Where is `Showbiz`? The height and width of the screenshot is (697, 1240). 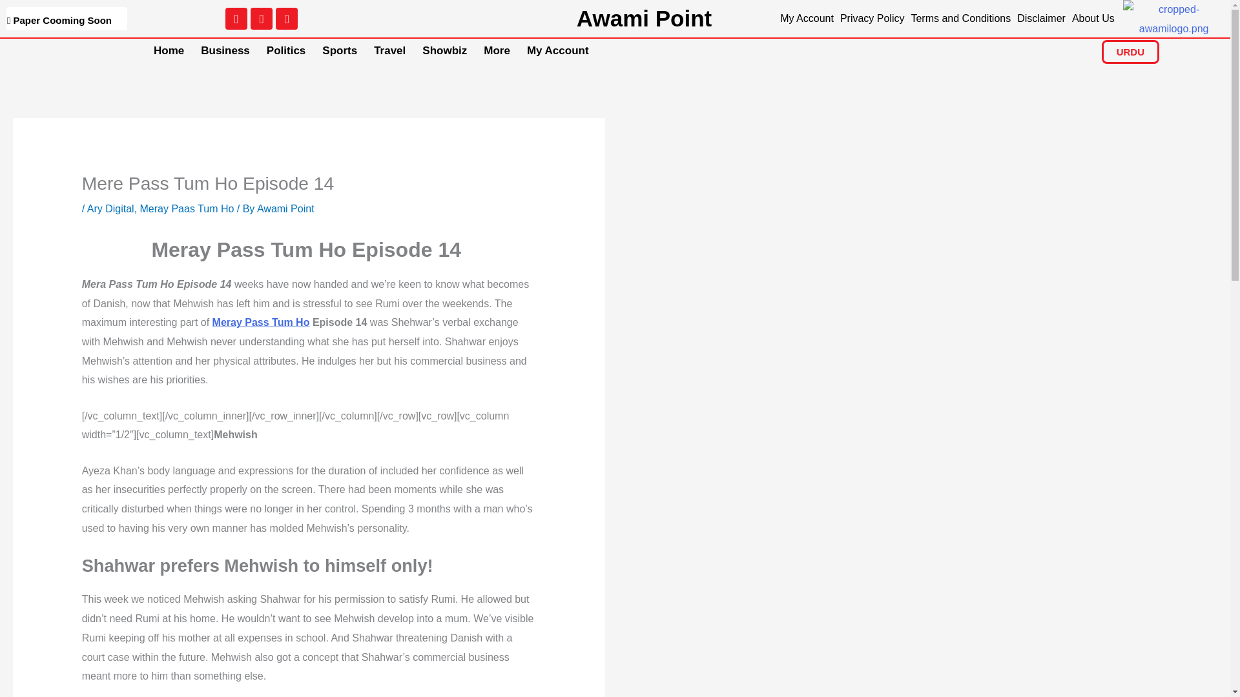
Showbiz is located at coordinates (444, 51).